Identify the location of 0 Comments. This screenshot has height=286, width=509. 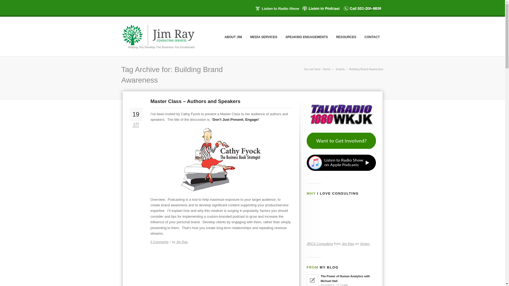
(160, 242).